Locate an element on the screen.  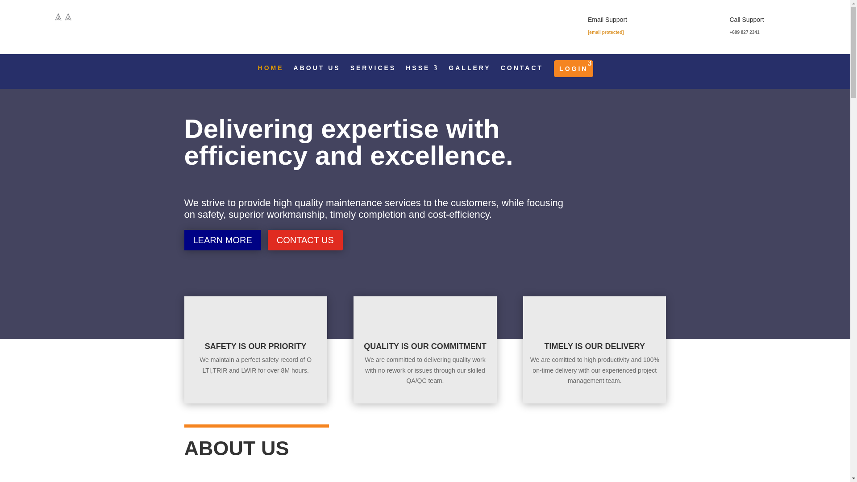
HOME is located at coordinates (270, 73).